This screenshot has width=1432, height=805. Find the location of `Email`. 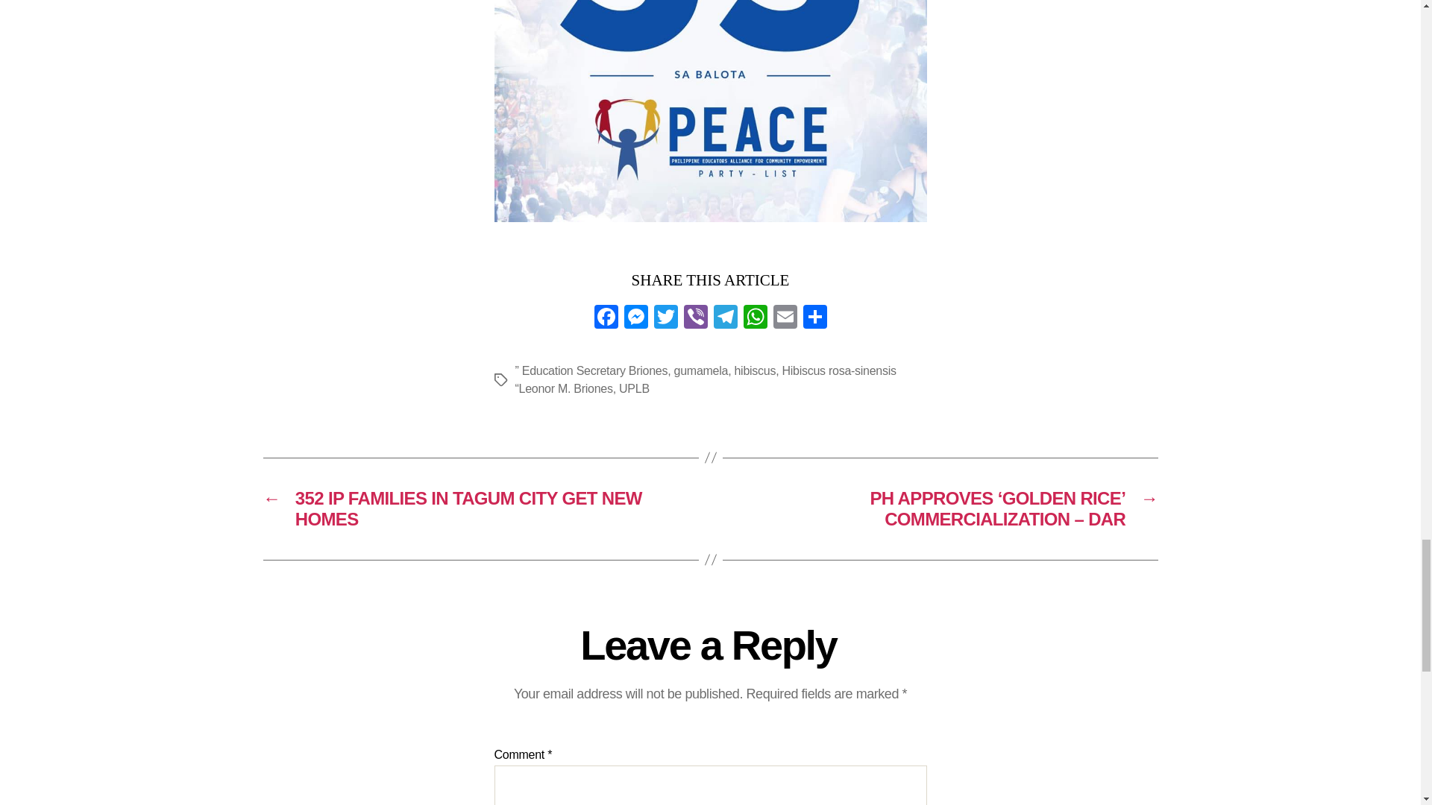

Email is located at coordinates (785, 319).